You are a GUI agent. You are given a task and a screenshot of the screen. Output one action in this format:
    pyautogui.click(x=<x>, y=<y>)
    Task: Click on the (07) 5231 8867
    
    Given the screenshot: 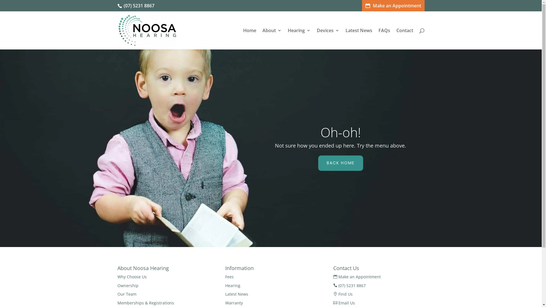 What is the action you would take?
    pyautogui.click(x=138, y=6)
    